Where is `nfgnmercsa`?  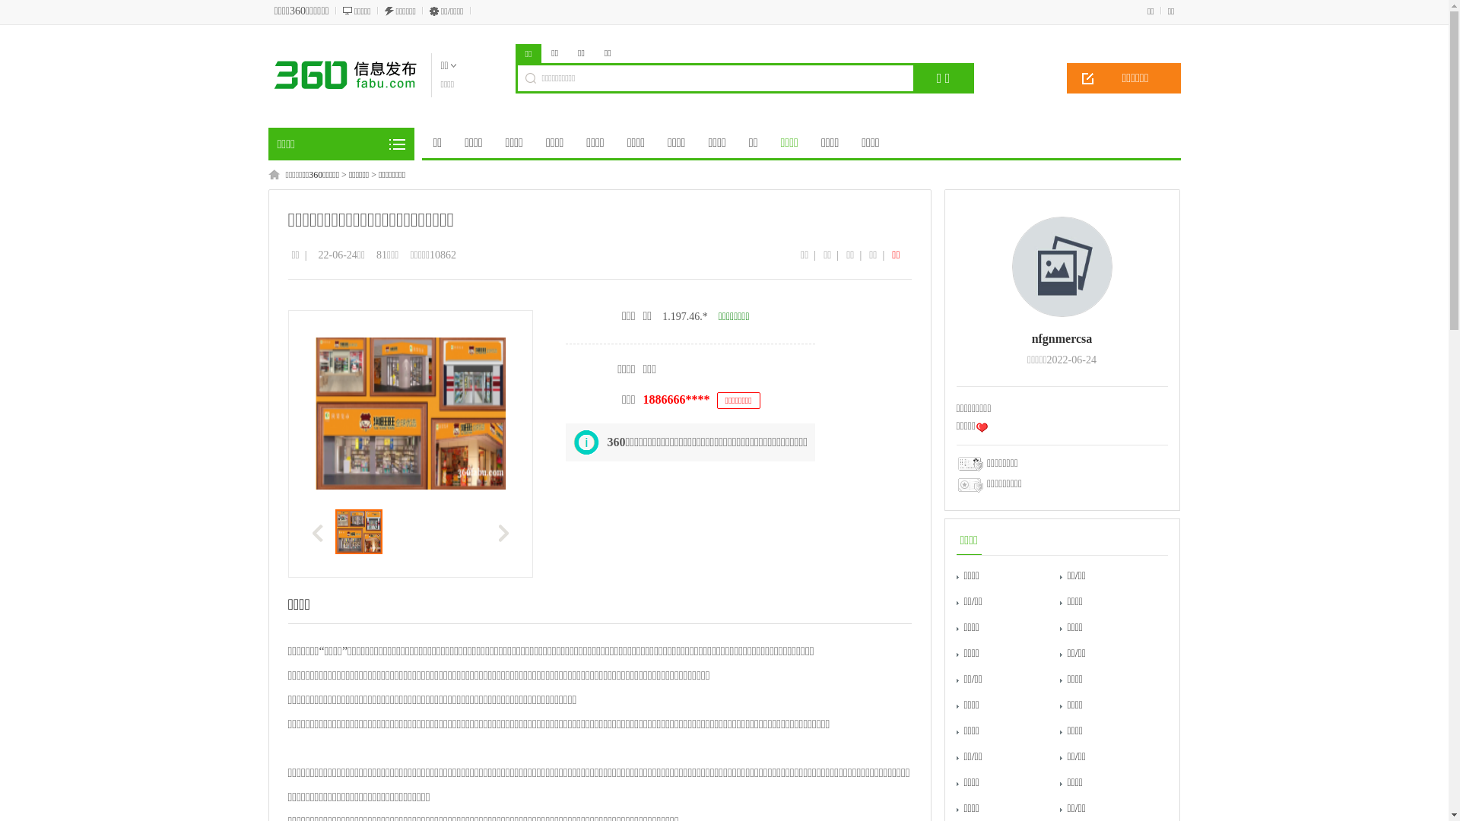 nfgnmercsa is located at coordinates (1062, 339).